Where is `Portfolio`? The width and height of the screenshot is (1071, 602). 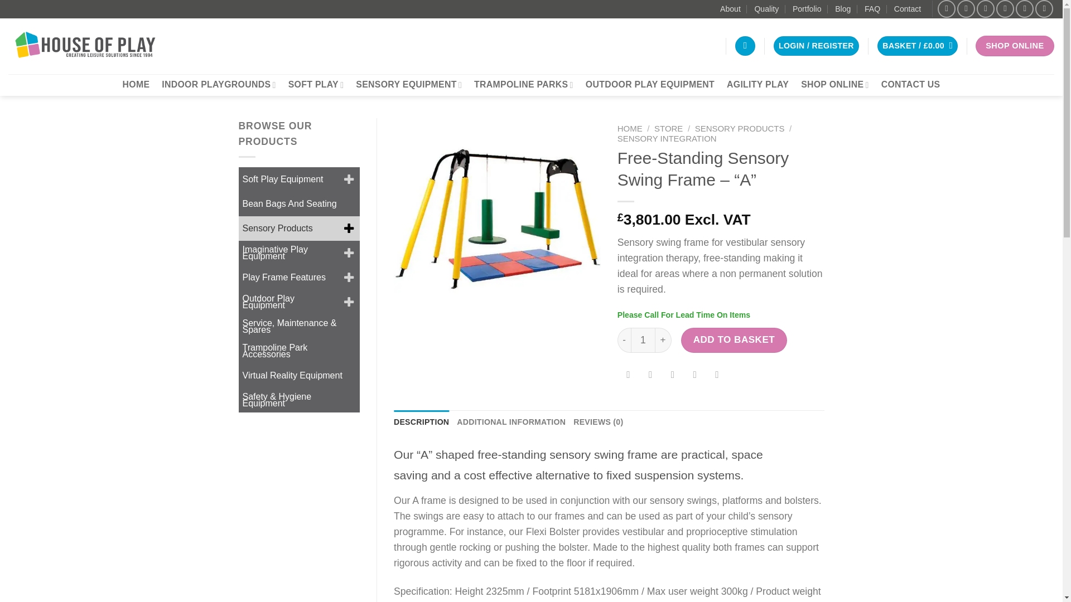 Portfolio is located at coordinates (807, 9).